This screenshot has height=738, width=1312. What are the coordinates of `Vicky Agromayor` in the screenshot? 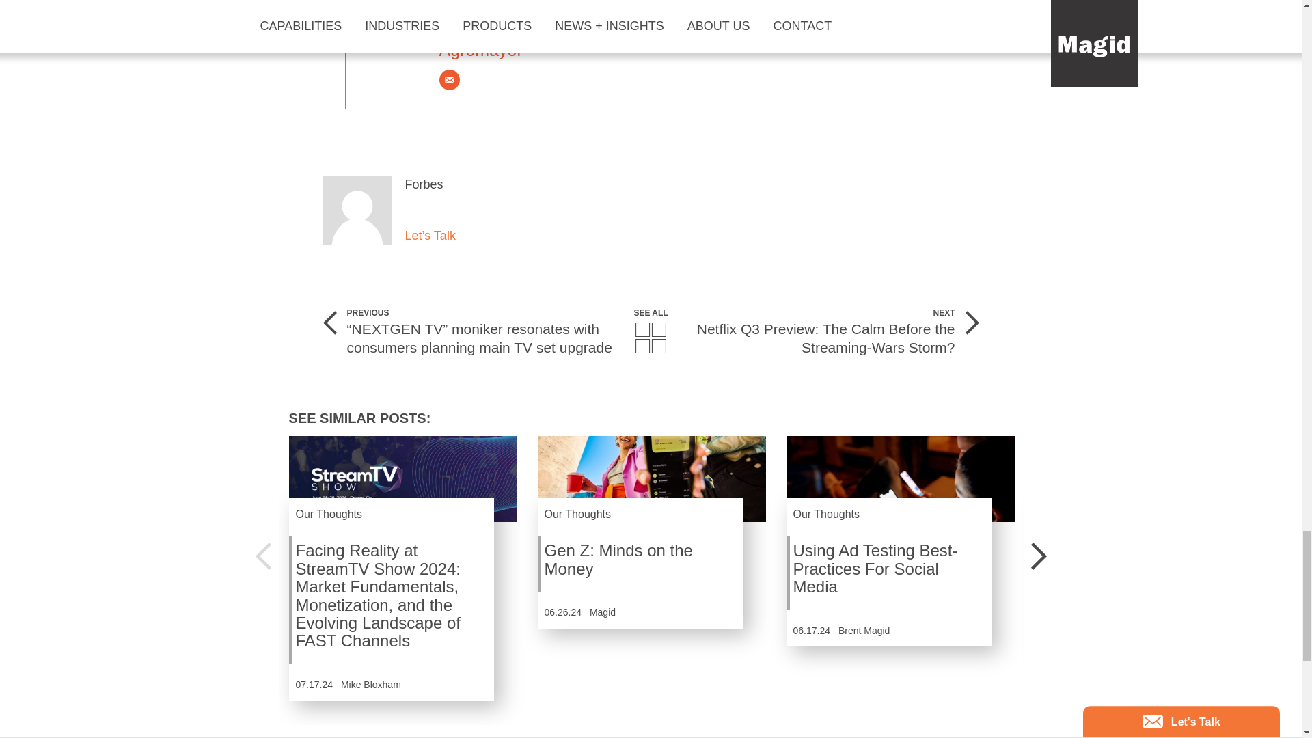 It's located at (484, 31).